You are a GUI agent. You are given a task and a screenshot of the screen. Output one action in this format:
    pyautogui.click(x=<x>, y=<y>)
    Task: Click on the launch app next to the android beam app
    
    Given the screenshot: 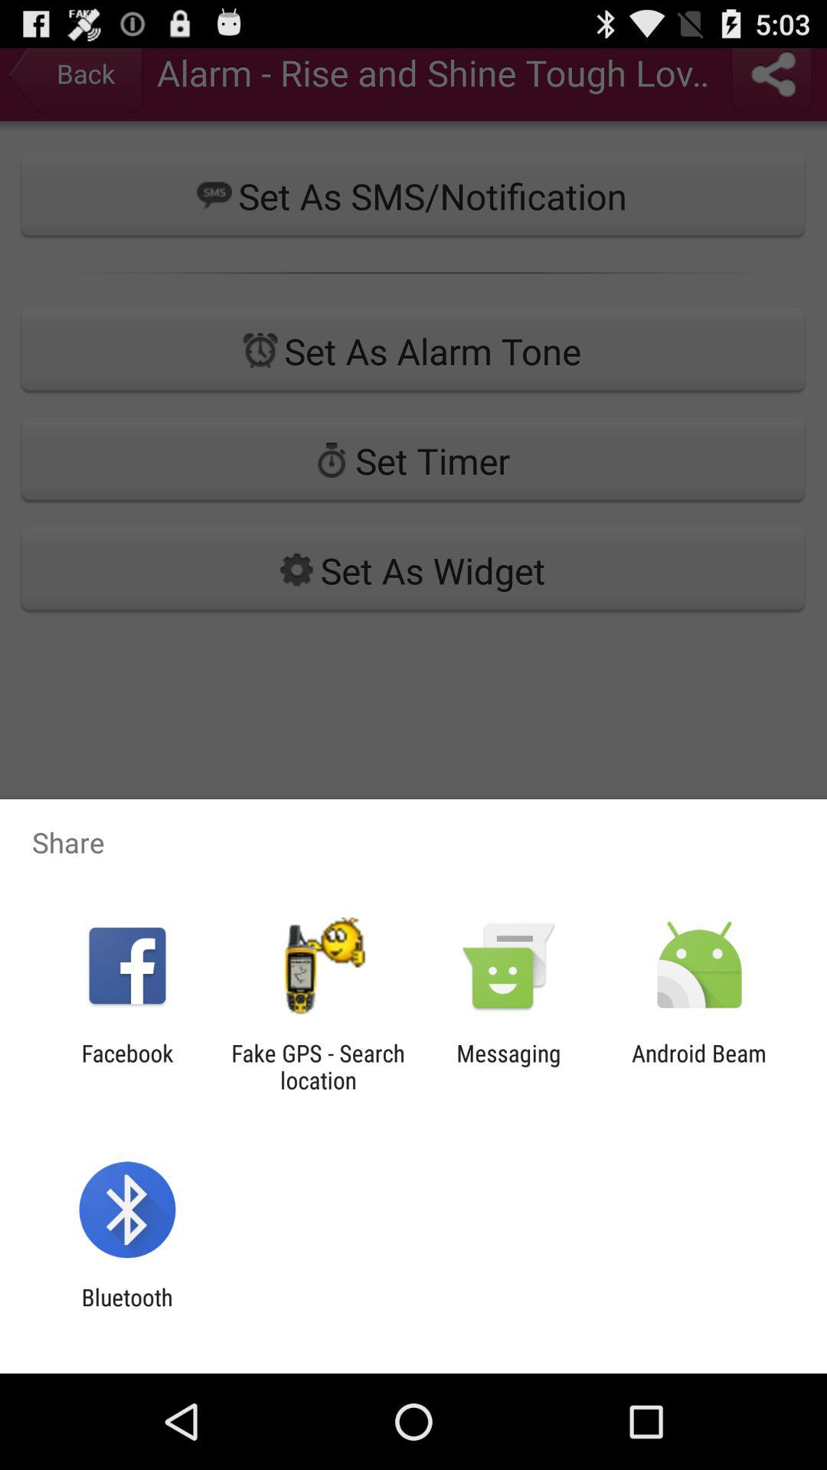 What is the action you would take?
    pyautogui.click(x=508, y=1067)
    